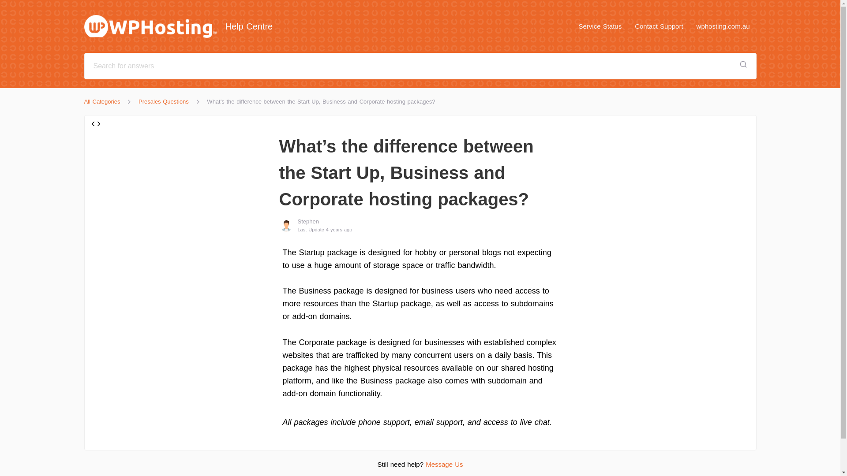 Image resolution: width=847 pixels, height=476 pixels. Describe the element at coordinates (723, 26) in the screenshot. I see `wphosting.com.au` at that location.